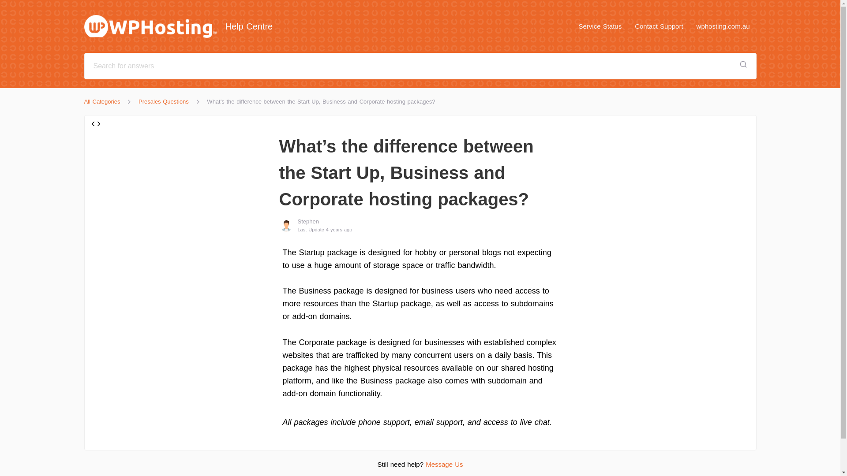 Image resolution: width=847 pixels, height=476 pixels. Describe the element at coordinates (723, 26) in the screenshot. I see `wphosting.com.au` at that location.